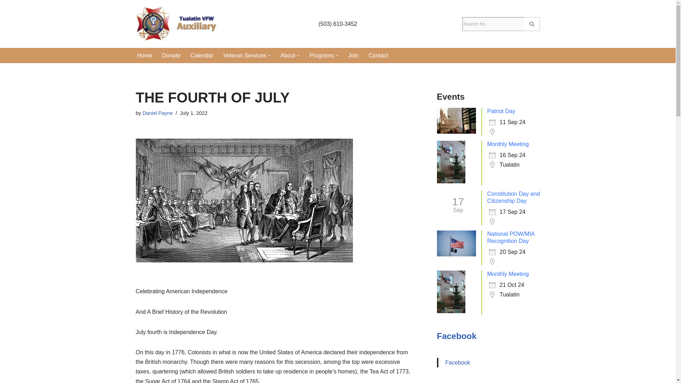 The height and width of the screenshot is (383, 681). I want to click on Contact, so click(378, 55).